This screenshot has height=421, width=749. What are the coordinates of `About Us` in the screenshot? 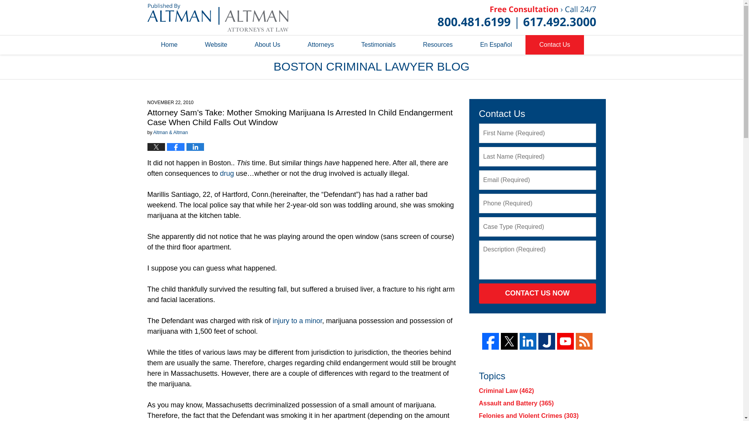 It's located at (268, 44).